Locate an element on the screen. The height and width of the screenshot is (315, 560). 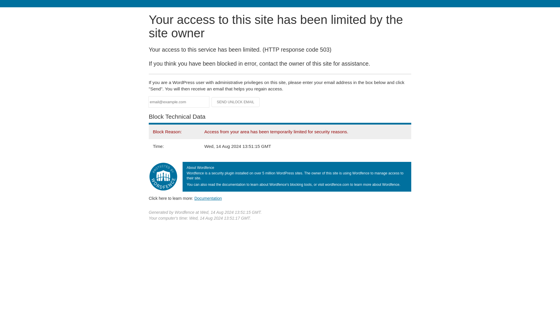
Send Unlock Email is located at coordinates (236, 102).